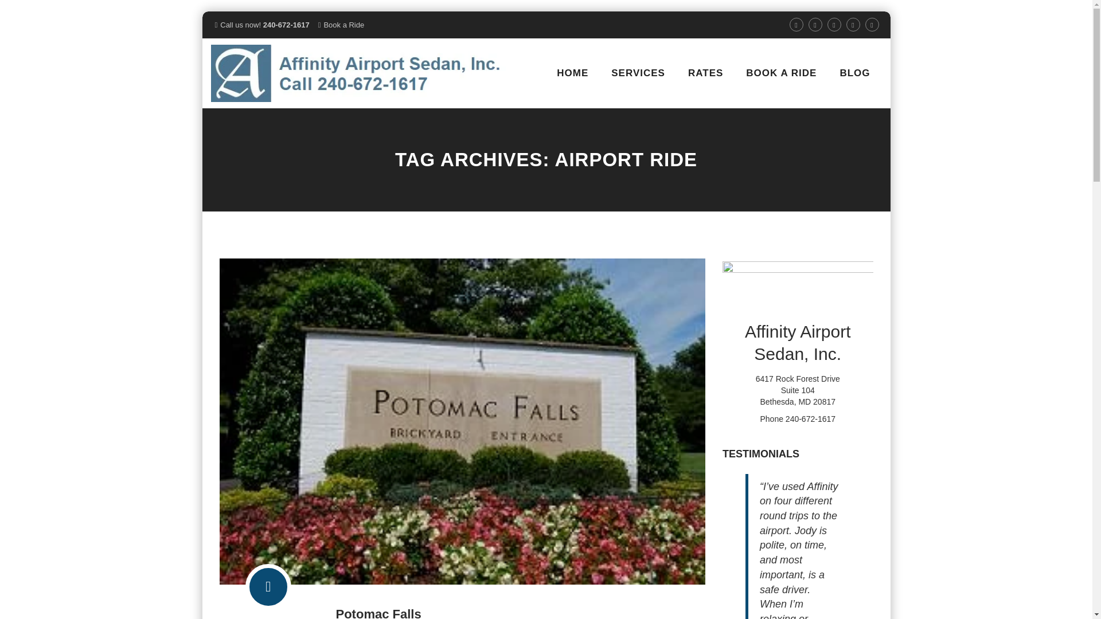 Image resolution: width=1101 pixels, height=619 pixels. Describe the element at coordinates (638, 73) in the screenshot. I see `SERVICES` at that location.